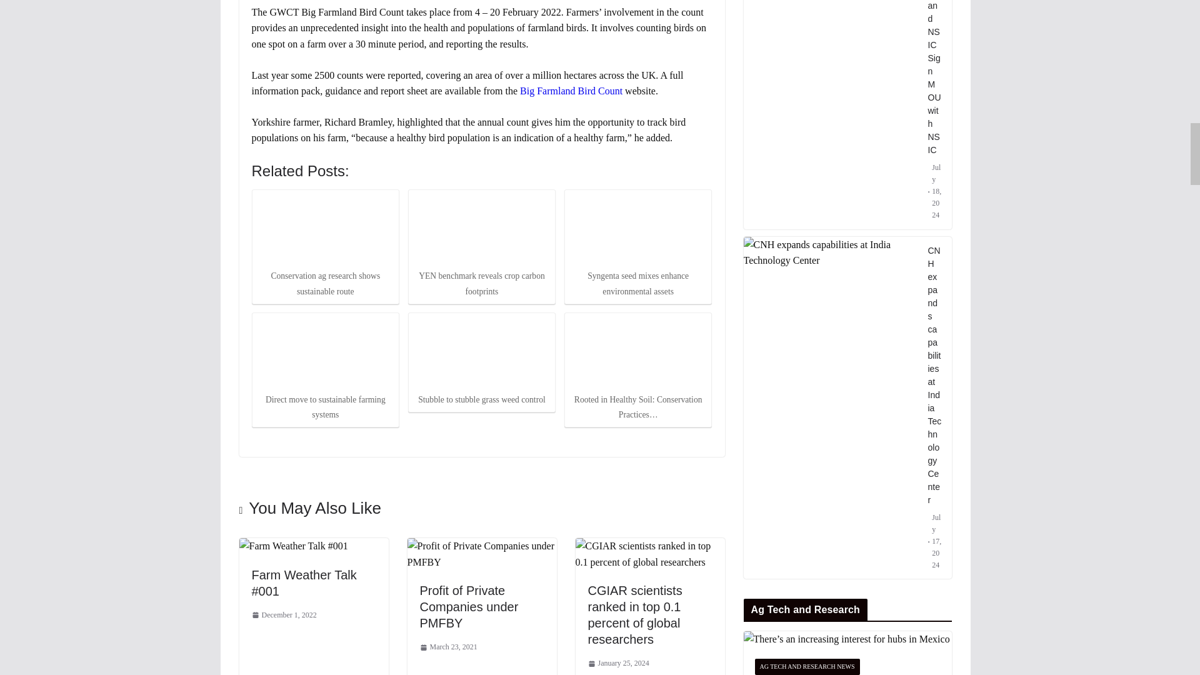  Describe the element at coordinates (638, 229) in the screenshot. I see `Syngenta seed mixes enhance environmental assets` at that location.